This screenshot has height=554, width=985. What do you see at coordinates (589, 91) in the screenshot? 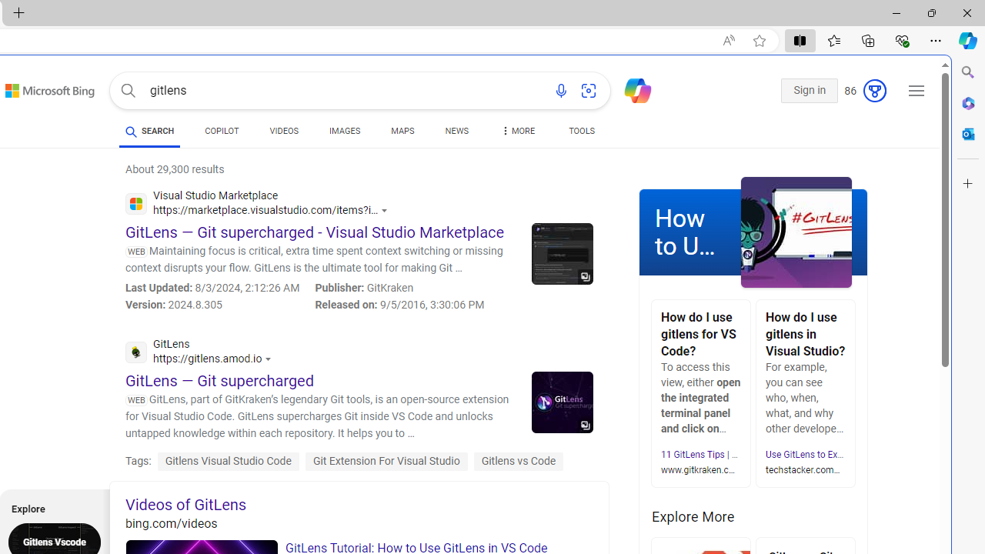
I see `Search using an image` at bounding box center [589, 91].